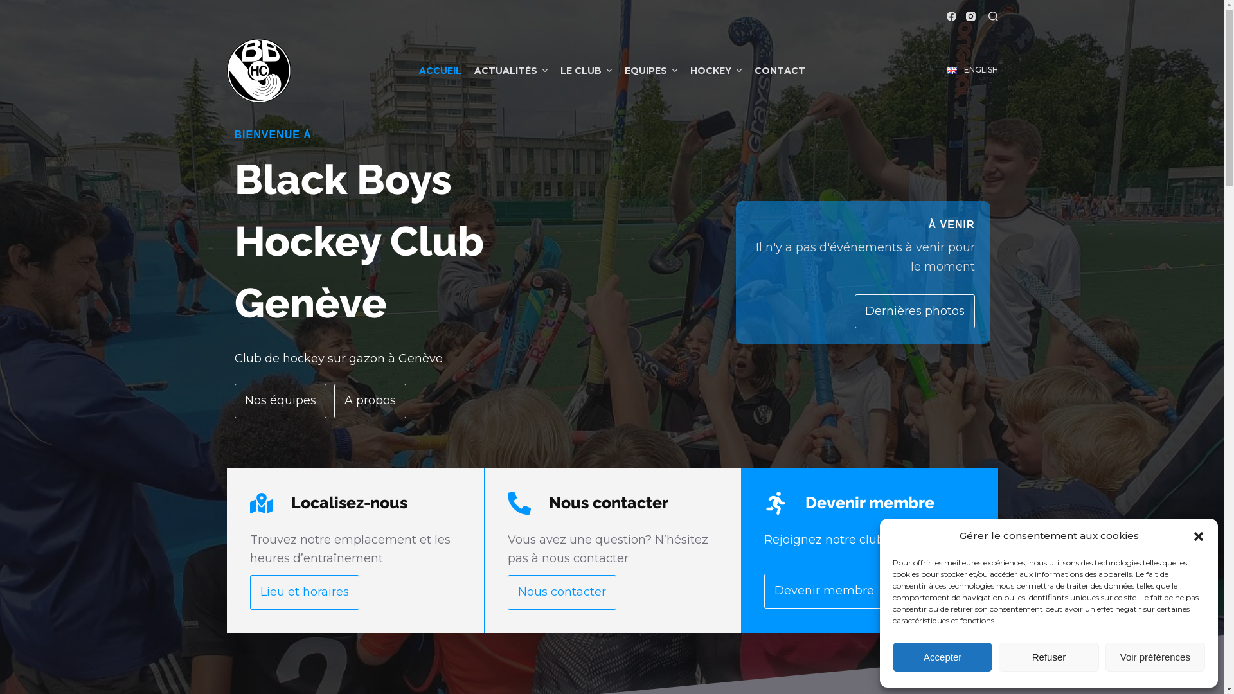  I want to click on Refuser, so click(1049, 657).